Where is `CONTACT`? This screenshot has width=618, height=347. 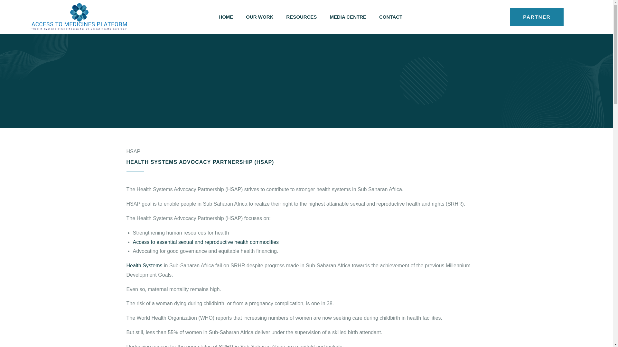
CONTACT is located at coordinates (390, 17).